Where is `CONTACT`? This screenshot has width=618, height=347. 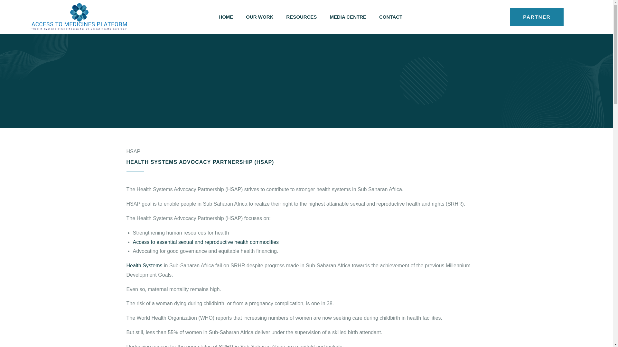
CONTACT is located at coordinates (390, 17).